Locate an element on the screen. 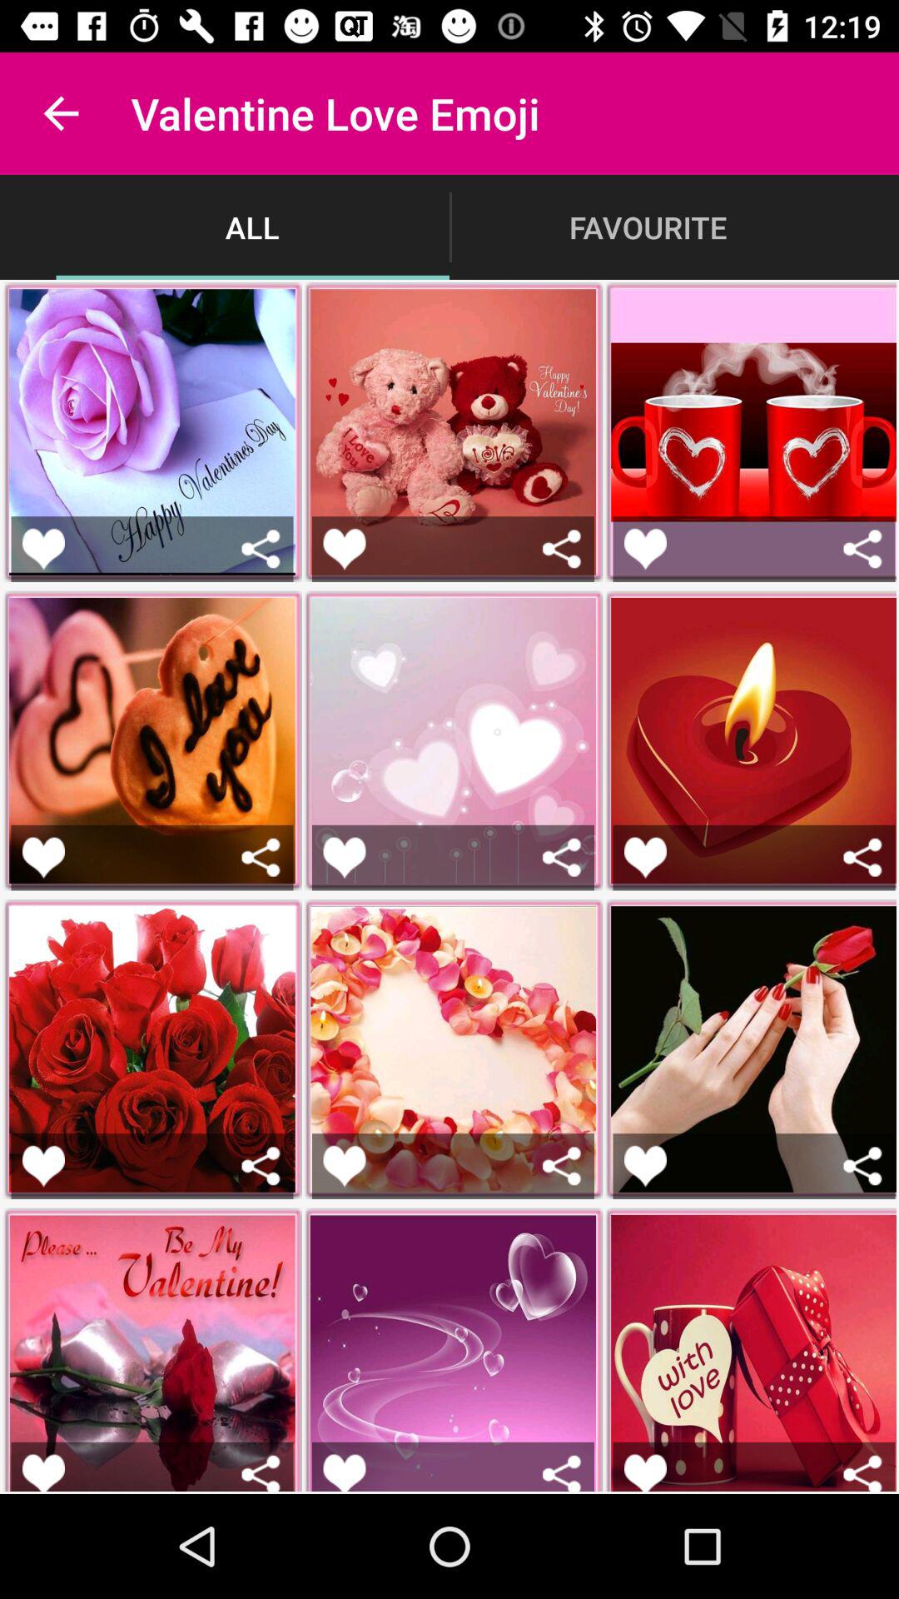 This screenshot has width=899, height=1599. sharing option is located at coordinates (862, 1472).